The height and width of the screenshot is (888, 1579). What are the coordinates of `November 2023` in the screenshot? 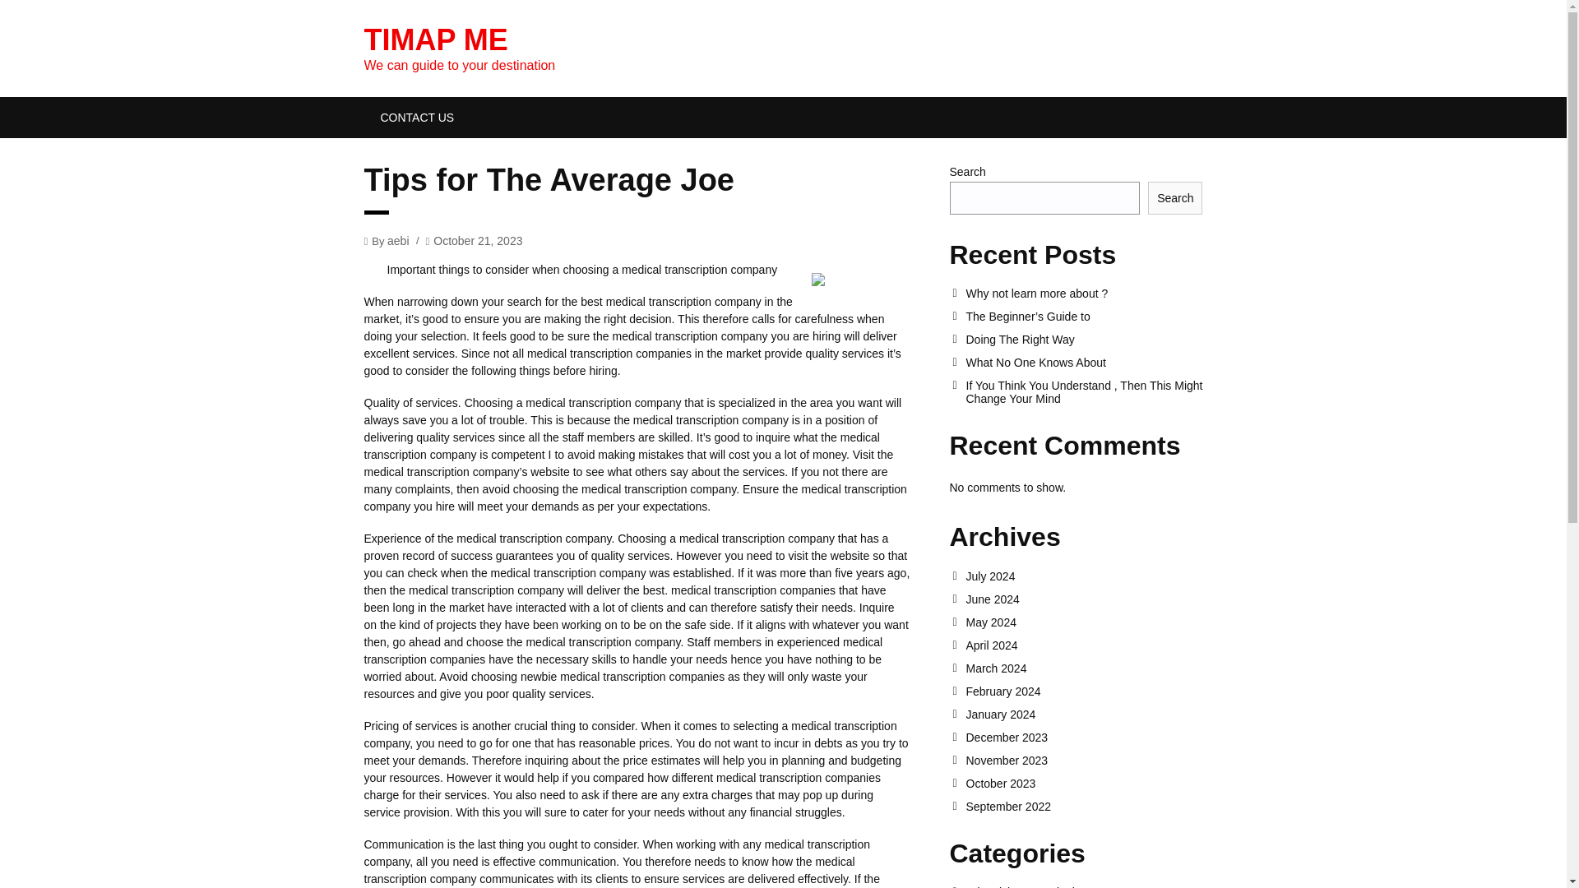 It's located at (1083, 760).